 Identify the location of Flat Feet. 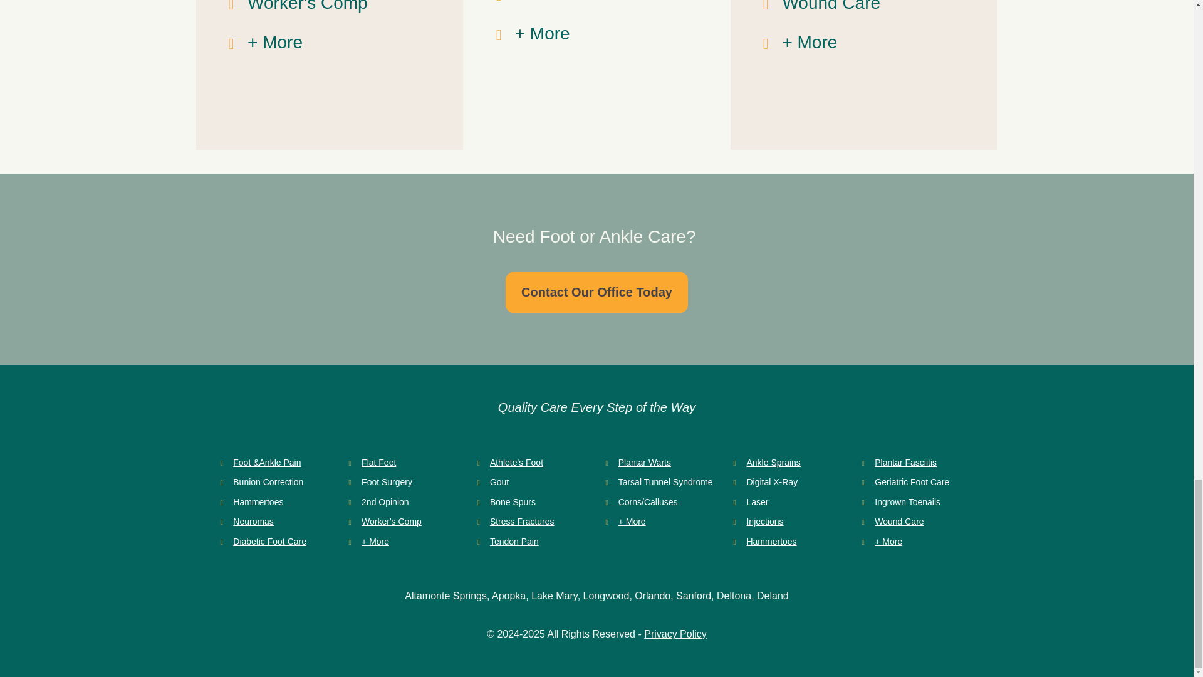
(378, 463).